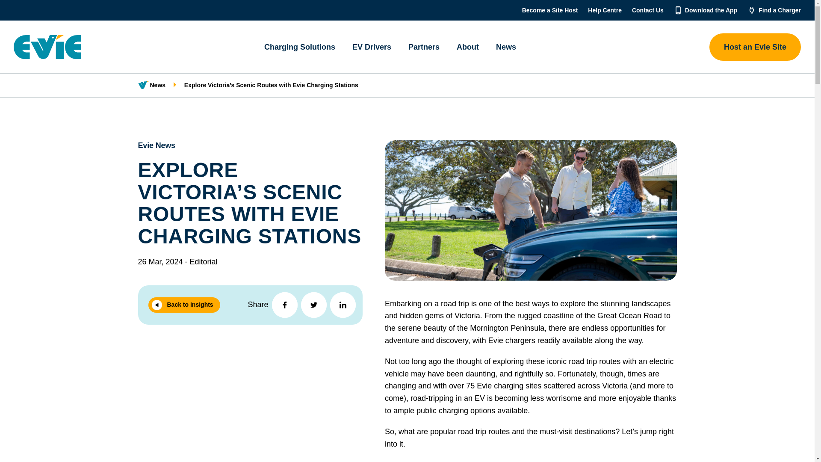  Describe the element at coordinates (531, 210) in the screenshot. I see `VIC blog image` at that location.